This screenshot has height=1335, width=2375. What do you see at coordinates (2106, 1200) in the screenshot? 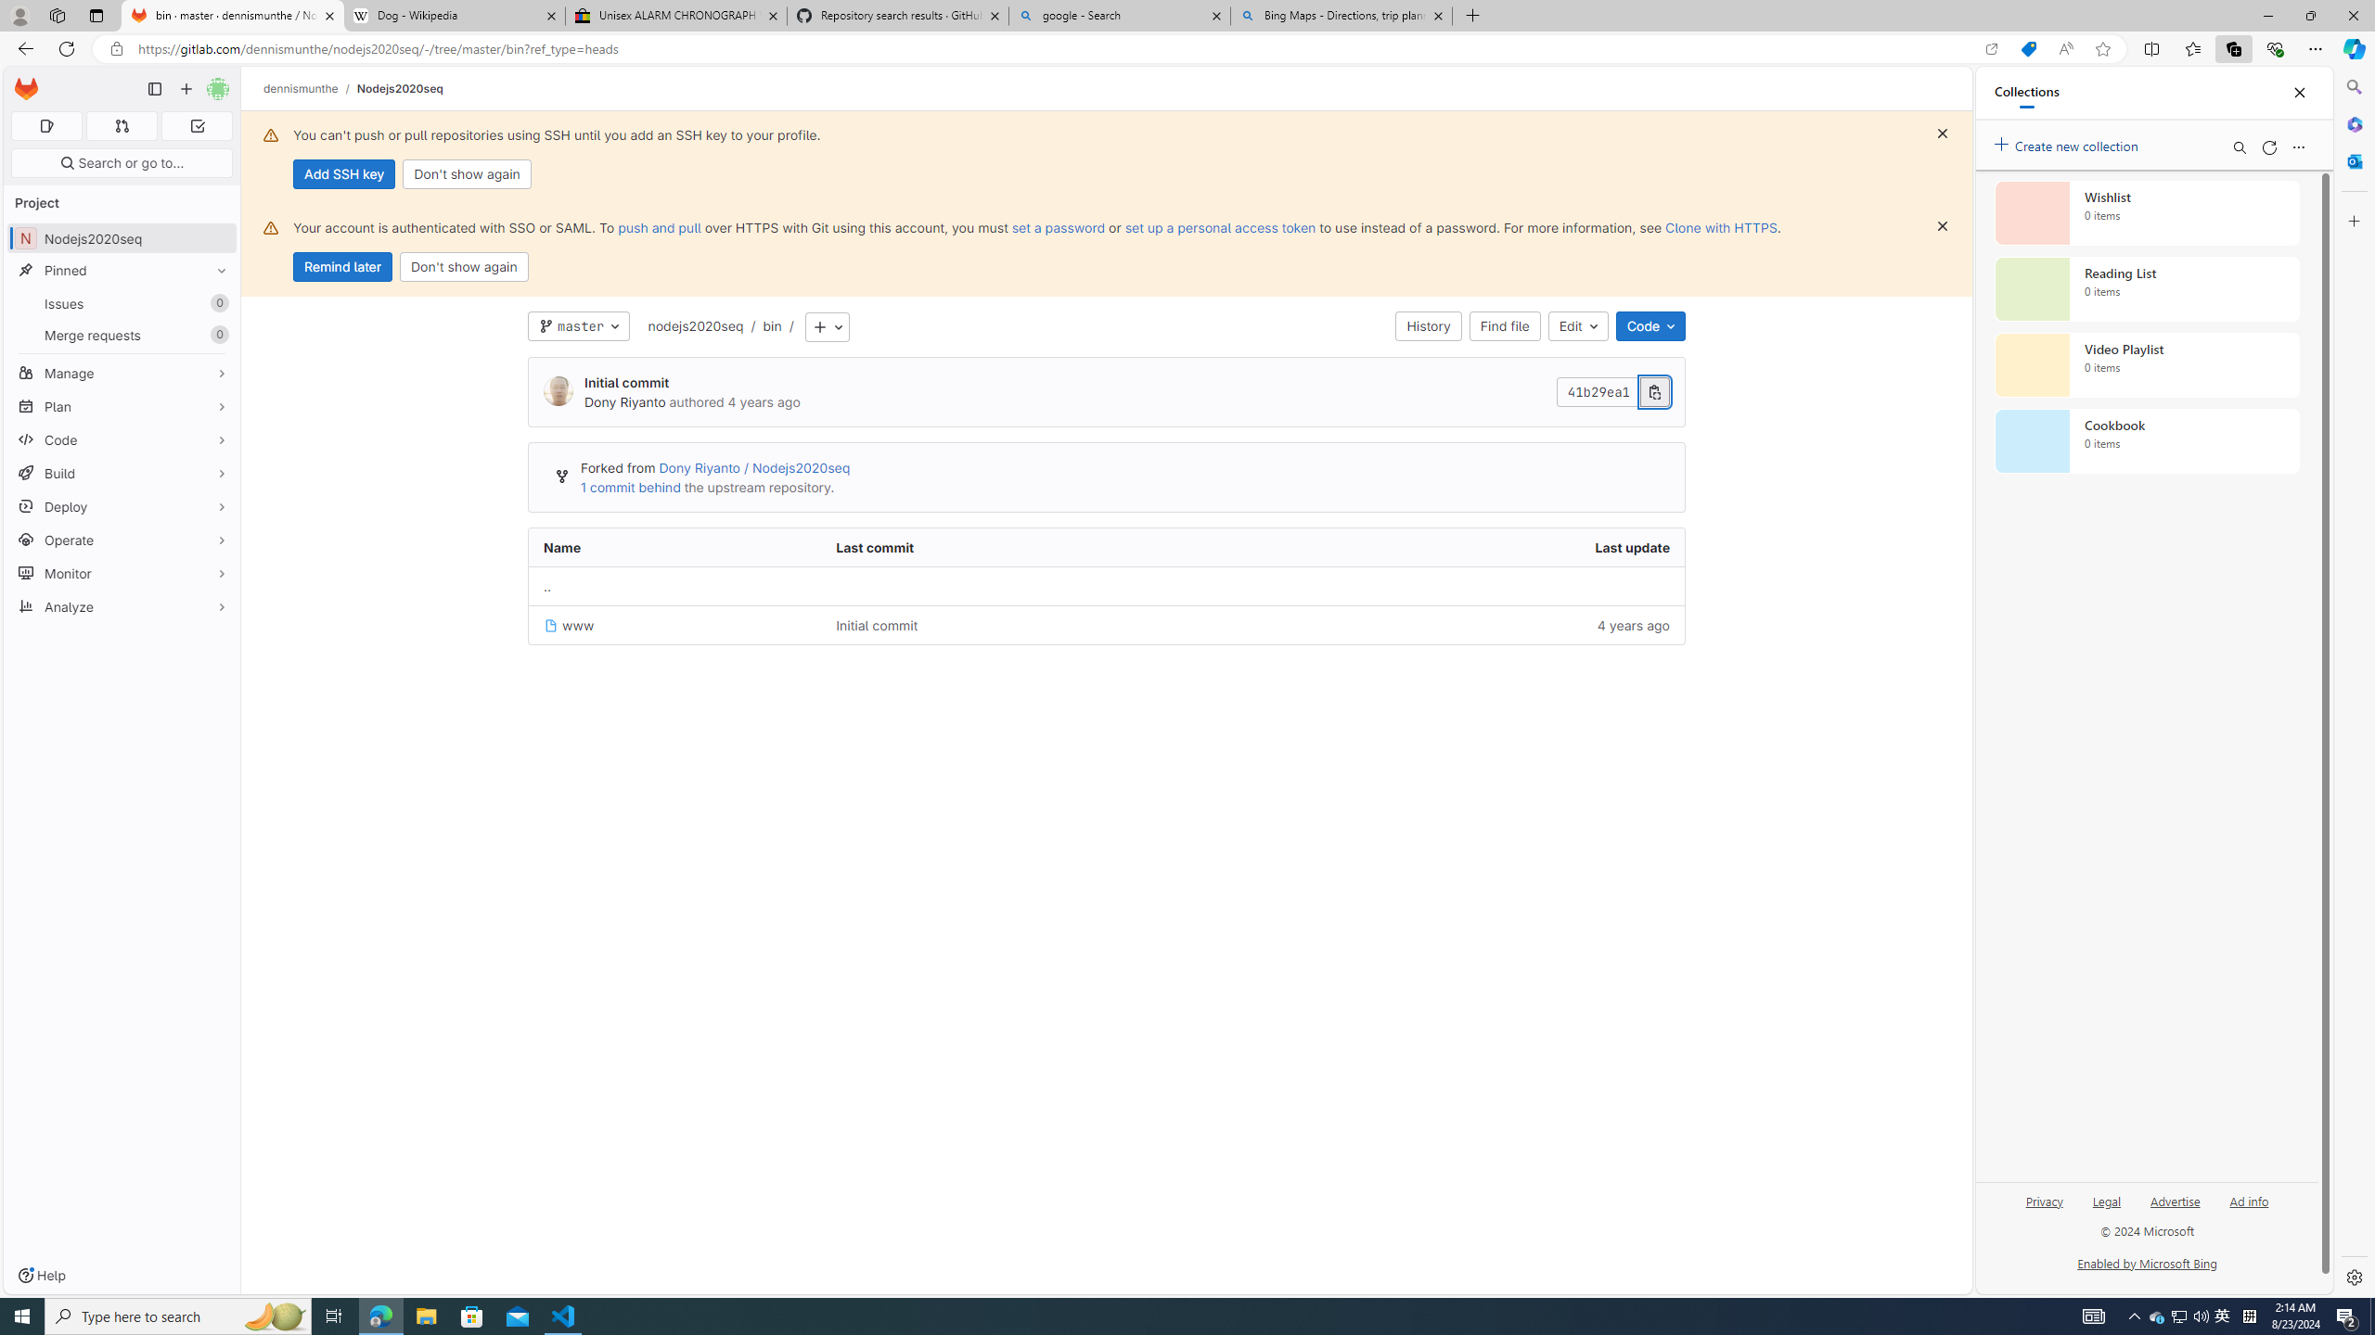
I see `Legal` at bounding box center [2106, 1200].